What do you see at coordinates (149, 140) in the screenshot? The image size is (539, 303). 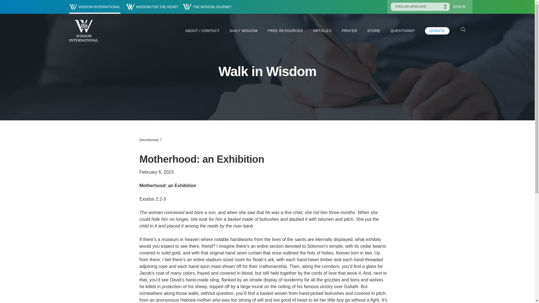 I see `Devotionals` at bounding box center [149, 140].